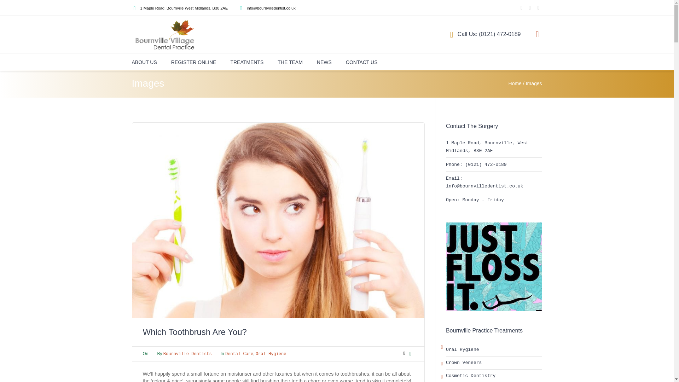  What do you see at coordinates (530, 8) in the screenshot?
I see `Twitter` at bounding box center [530, 8].